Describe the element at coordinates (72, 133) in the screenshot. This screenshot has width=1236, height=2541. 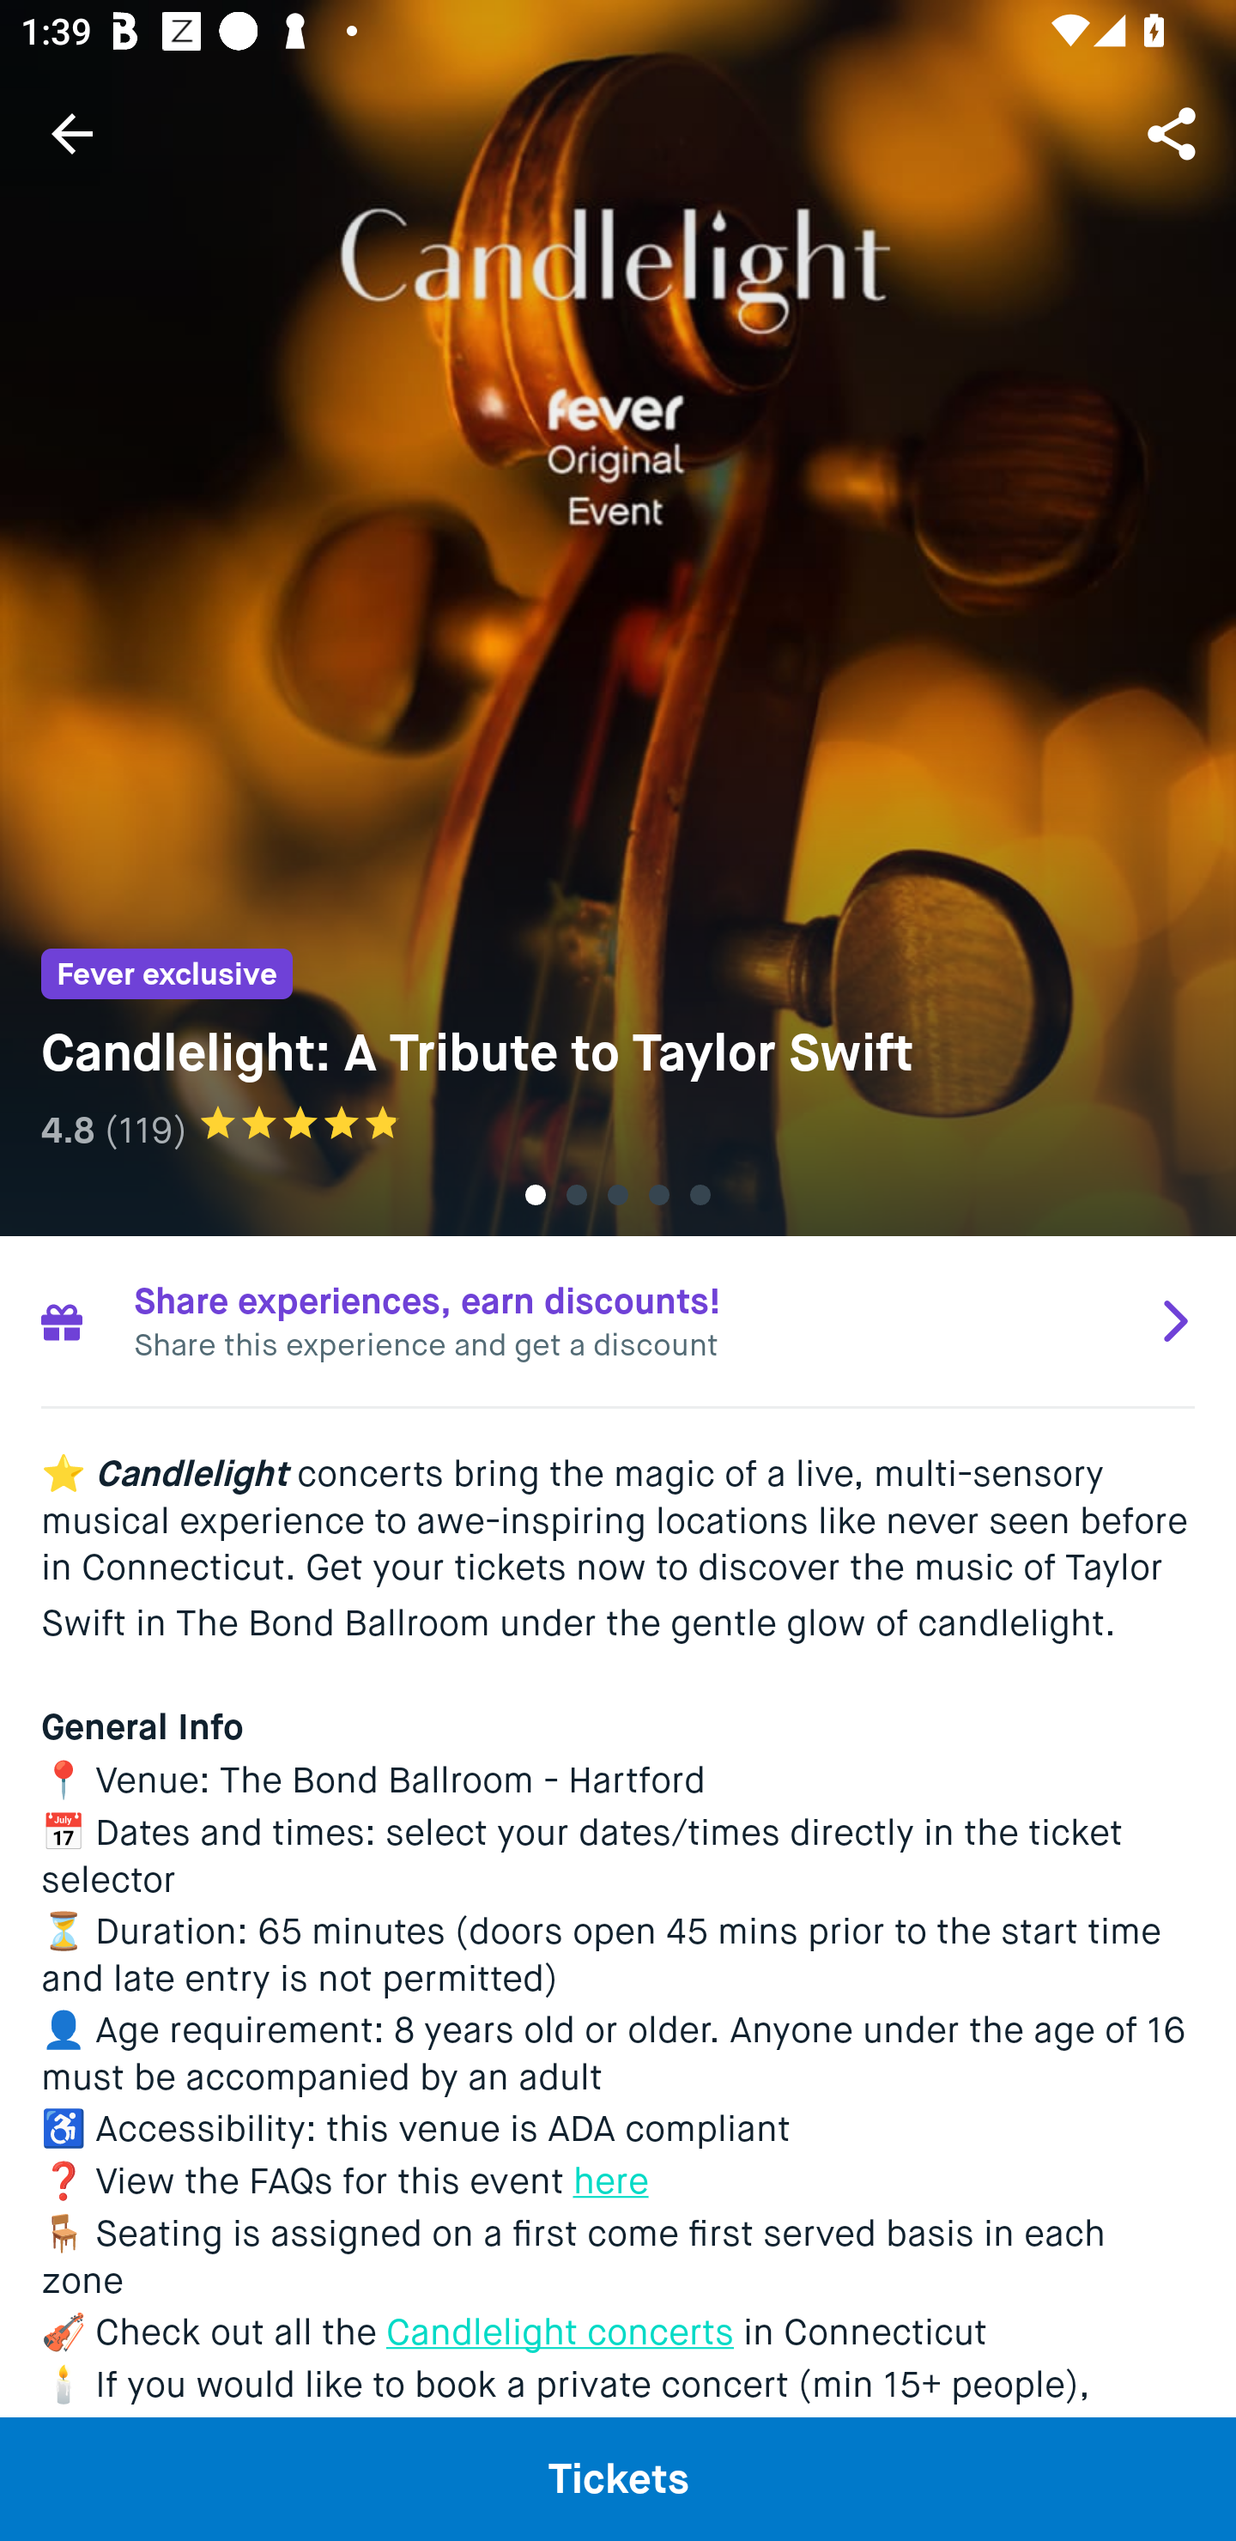
I see `Navigate up` at that location.